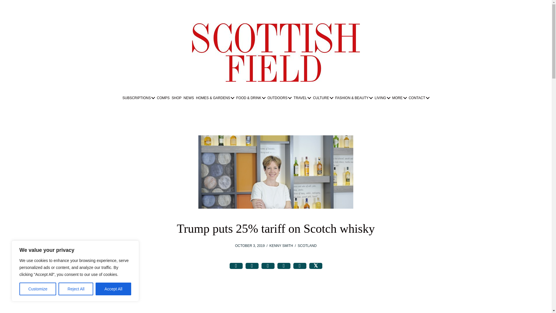 This screenshot has height=313, width=556. What do you see at coordinates (176, 98) in the screenshot?
I see `SHOP` at bounding box center [176, 98].